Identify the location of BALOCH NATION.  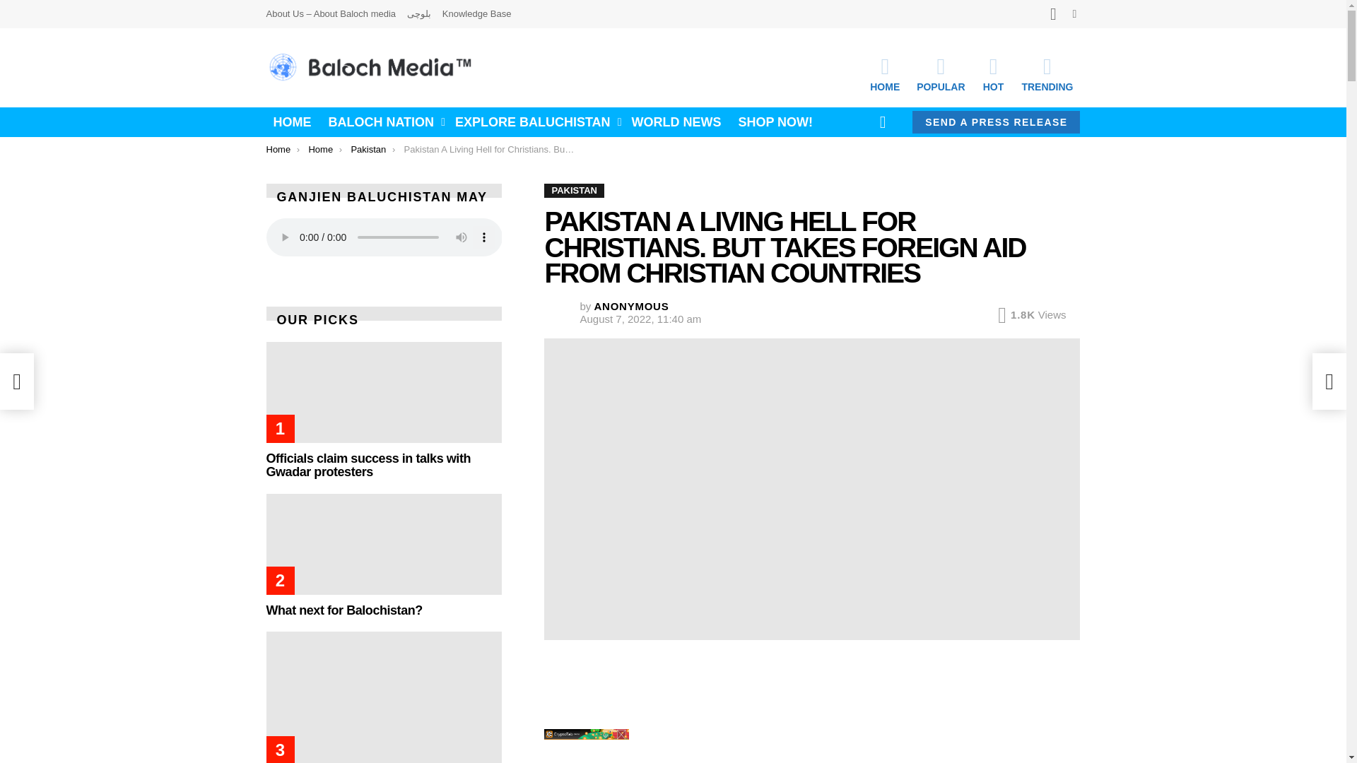
(382, 122).